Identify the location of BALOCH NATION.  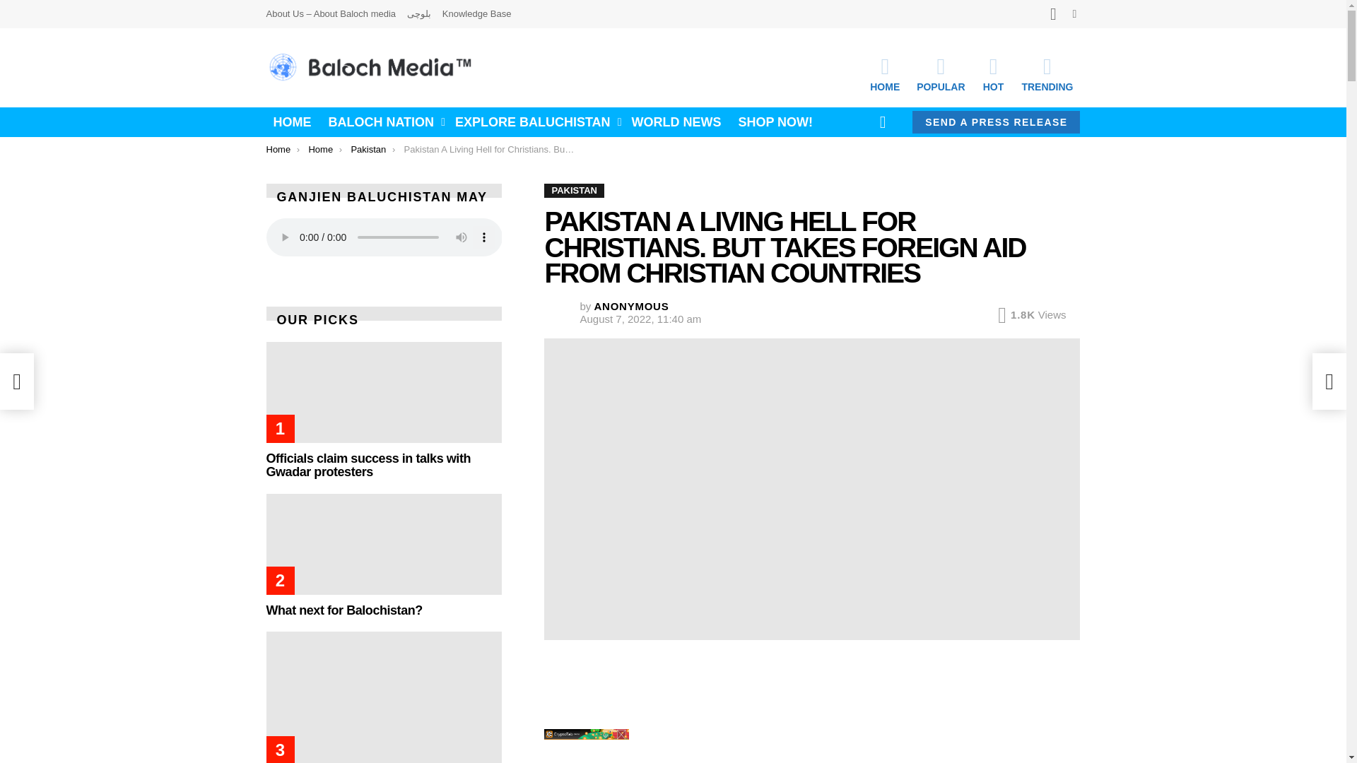
(382, 122).